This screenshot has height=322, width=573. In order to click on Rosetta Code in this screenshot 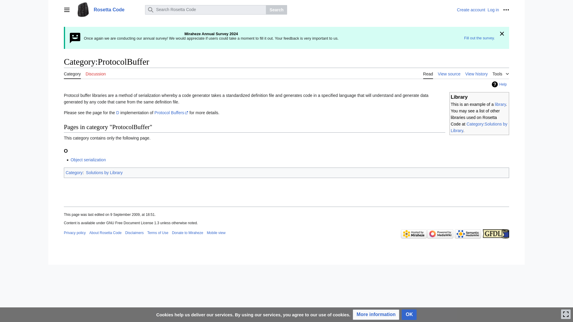, I will do `click(109, 10)`.